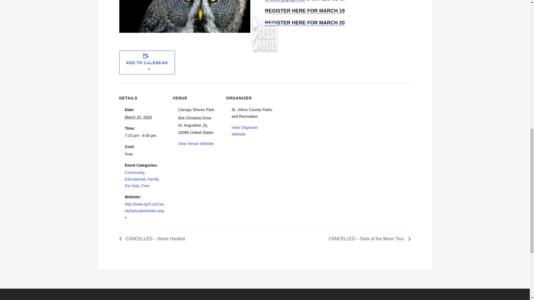 The image size is (534, 300). Describe the element at coordinates (305, 11) in the screenshot. I see `REGISTER HERE FOR MARCH 19` at that location.